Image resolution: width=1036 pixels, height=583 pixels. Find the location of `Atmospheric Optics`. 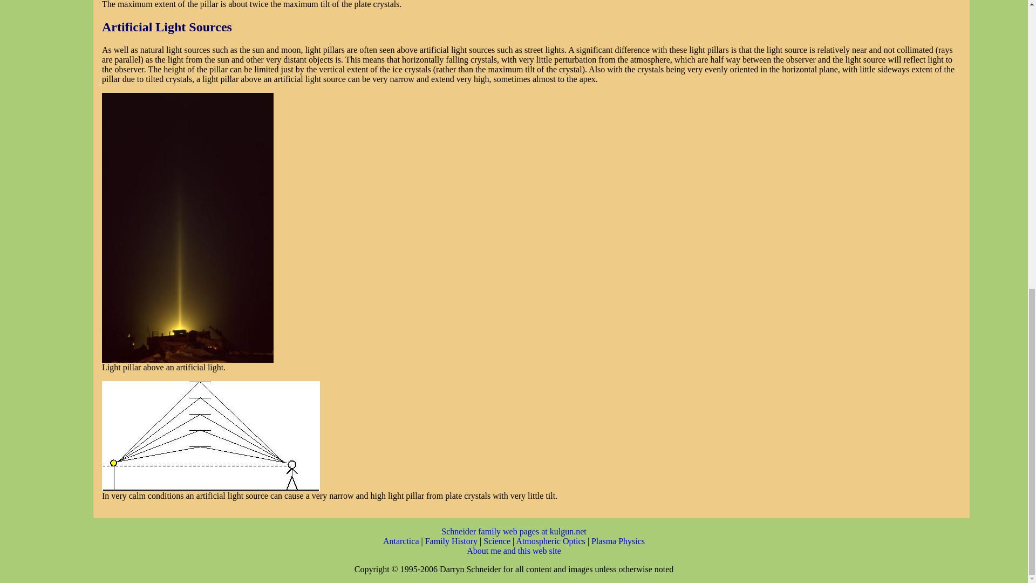

Atmospheric Optics is located at coordinates (551, 540).